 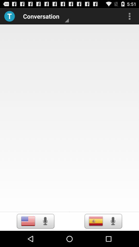 What do you see at coordinates (96, 221) in the screenshot?
I see `select langulage` at bounding box center [96, 221].